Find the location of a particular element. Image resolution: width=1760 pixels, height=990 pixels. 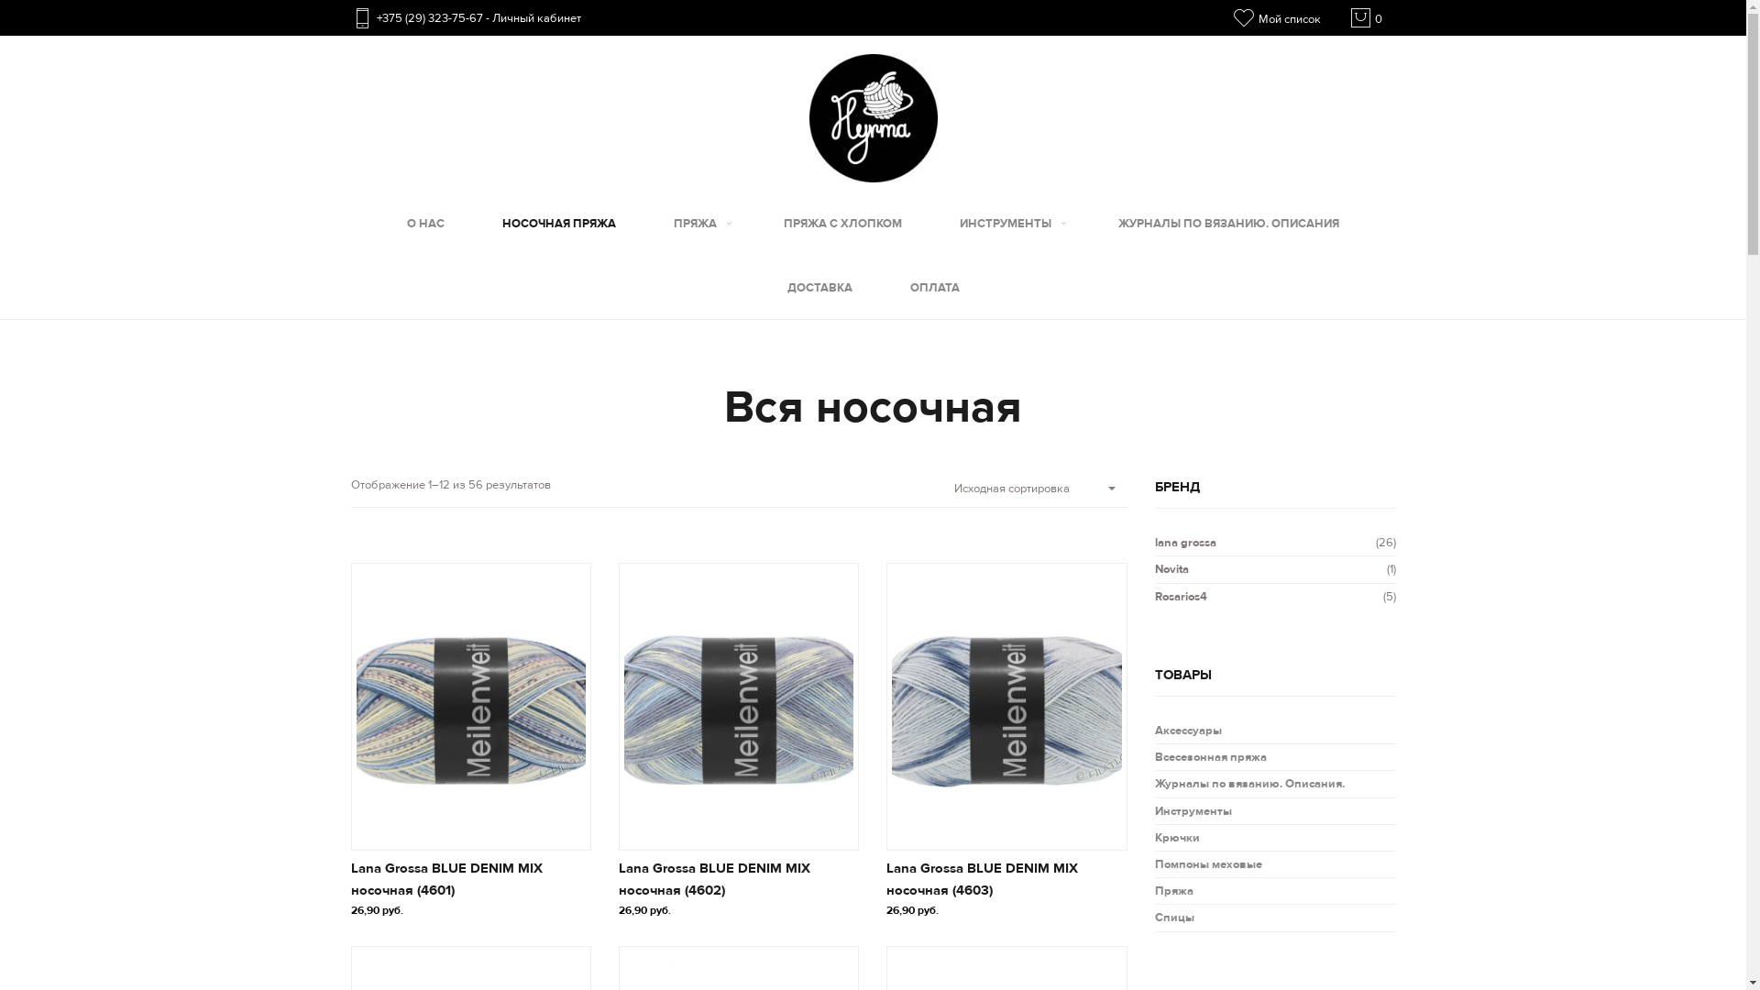

lana grossa is located at coordinates (1186, 543).